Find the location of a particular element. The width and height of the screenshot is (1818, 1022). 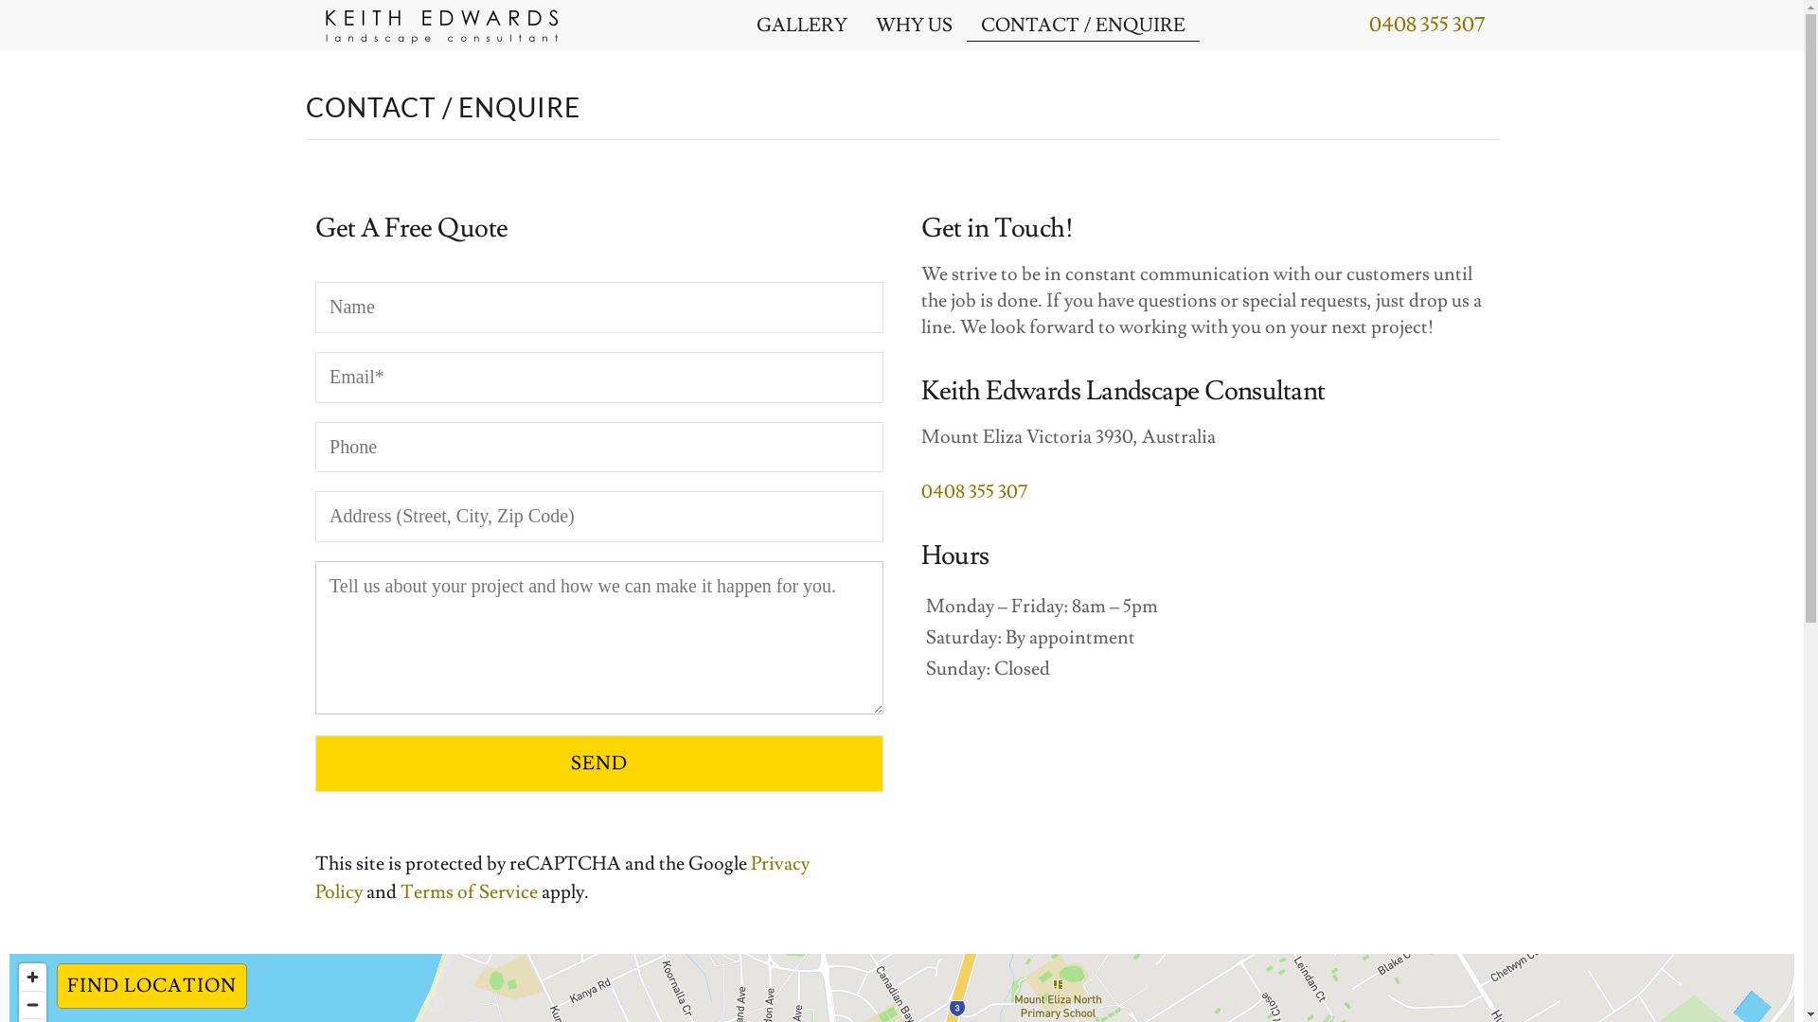

Zoom in is located at coordinates (32, 977).